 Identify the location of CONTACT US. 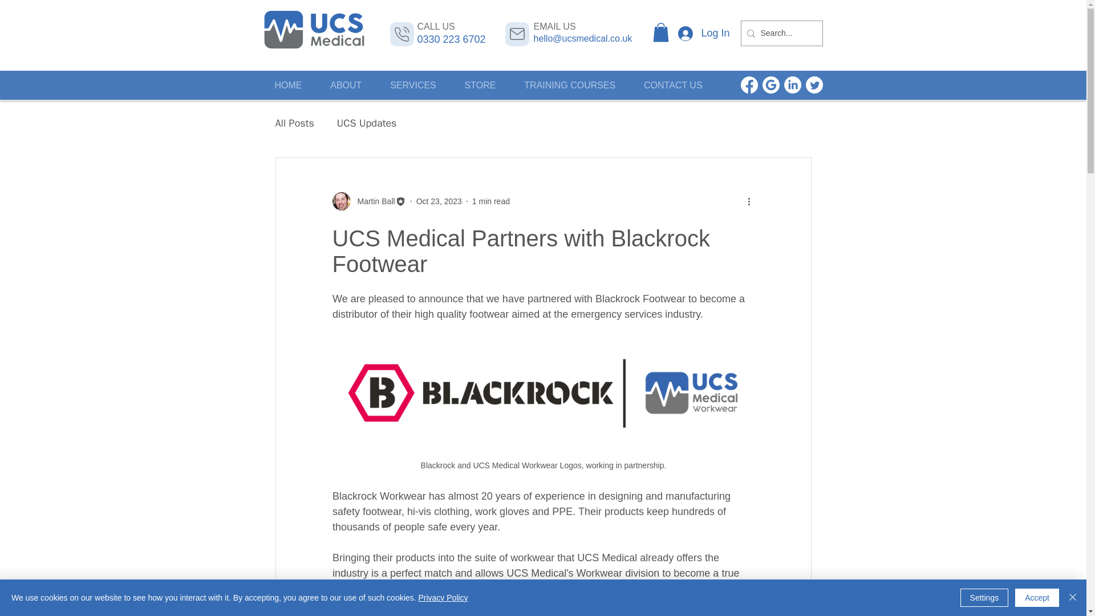
(672, 86).